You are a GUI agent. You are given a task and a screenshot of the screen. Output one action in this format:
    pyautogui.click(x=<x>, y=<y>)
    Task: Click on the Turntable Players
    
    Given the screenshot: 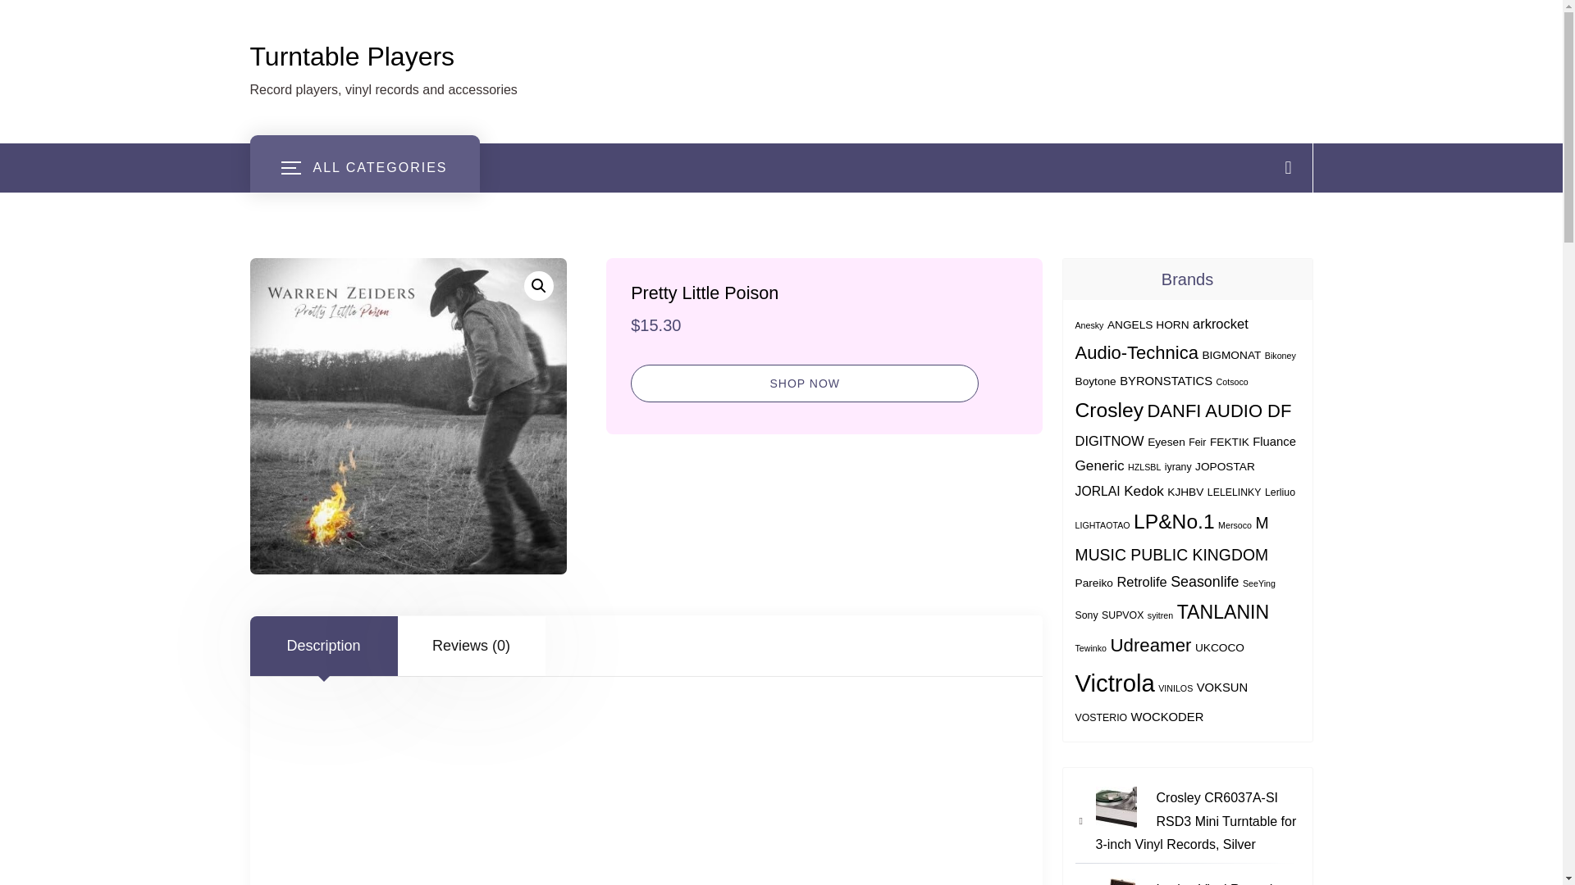 What is the action you would take?
    pyautogui.click(x=351, y=56)
    